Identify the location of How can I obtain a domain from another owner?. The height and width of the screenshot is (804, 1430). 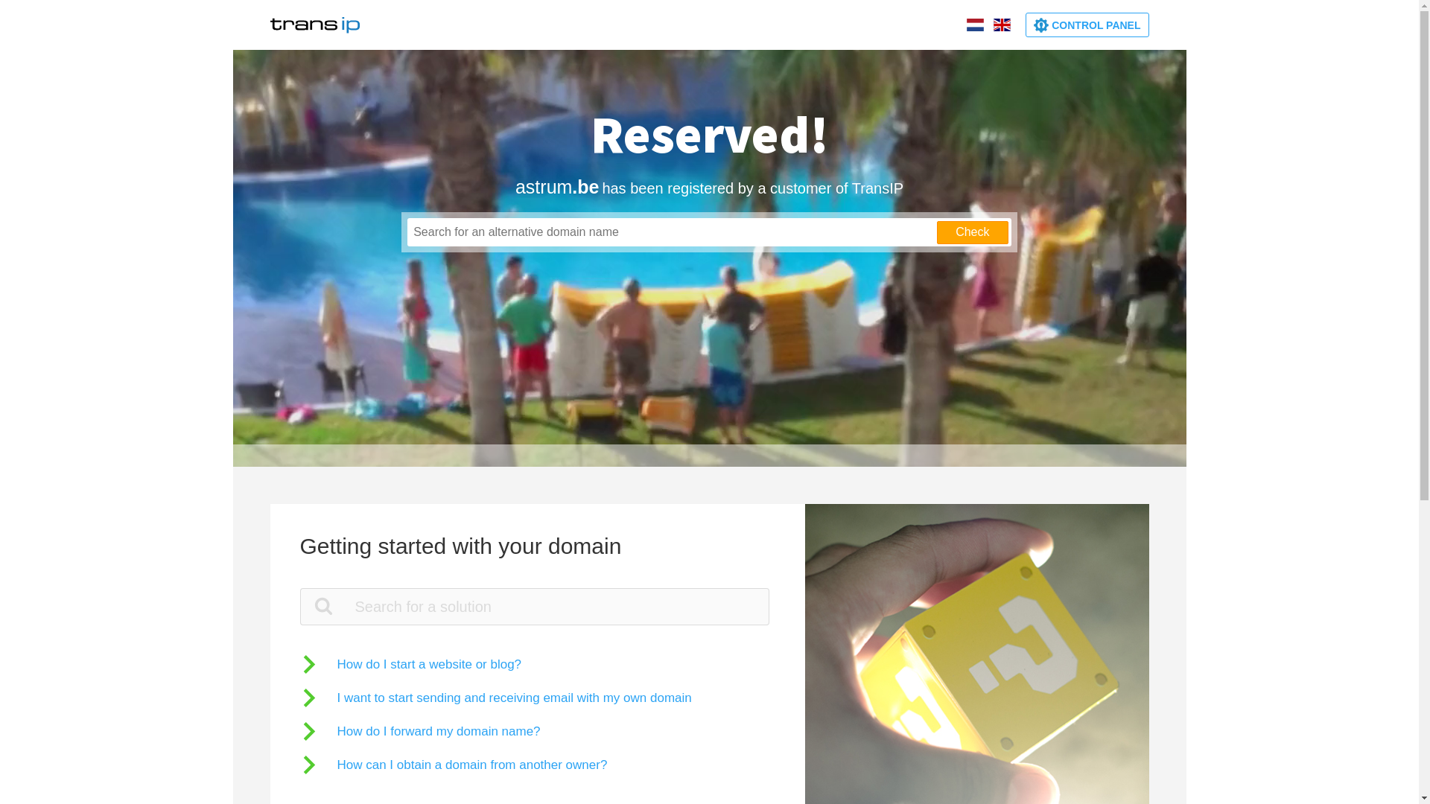
(453, 765).